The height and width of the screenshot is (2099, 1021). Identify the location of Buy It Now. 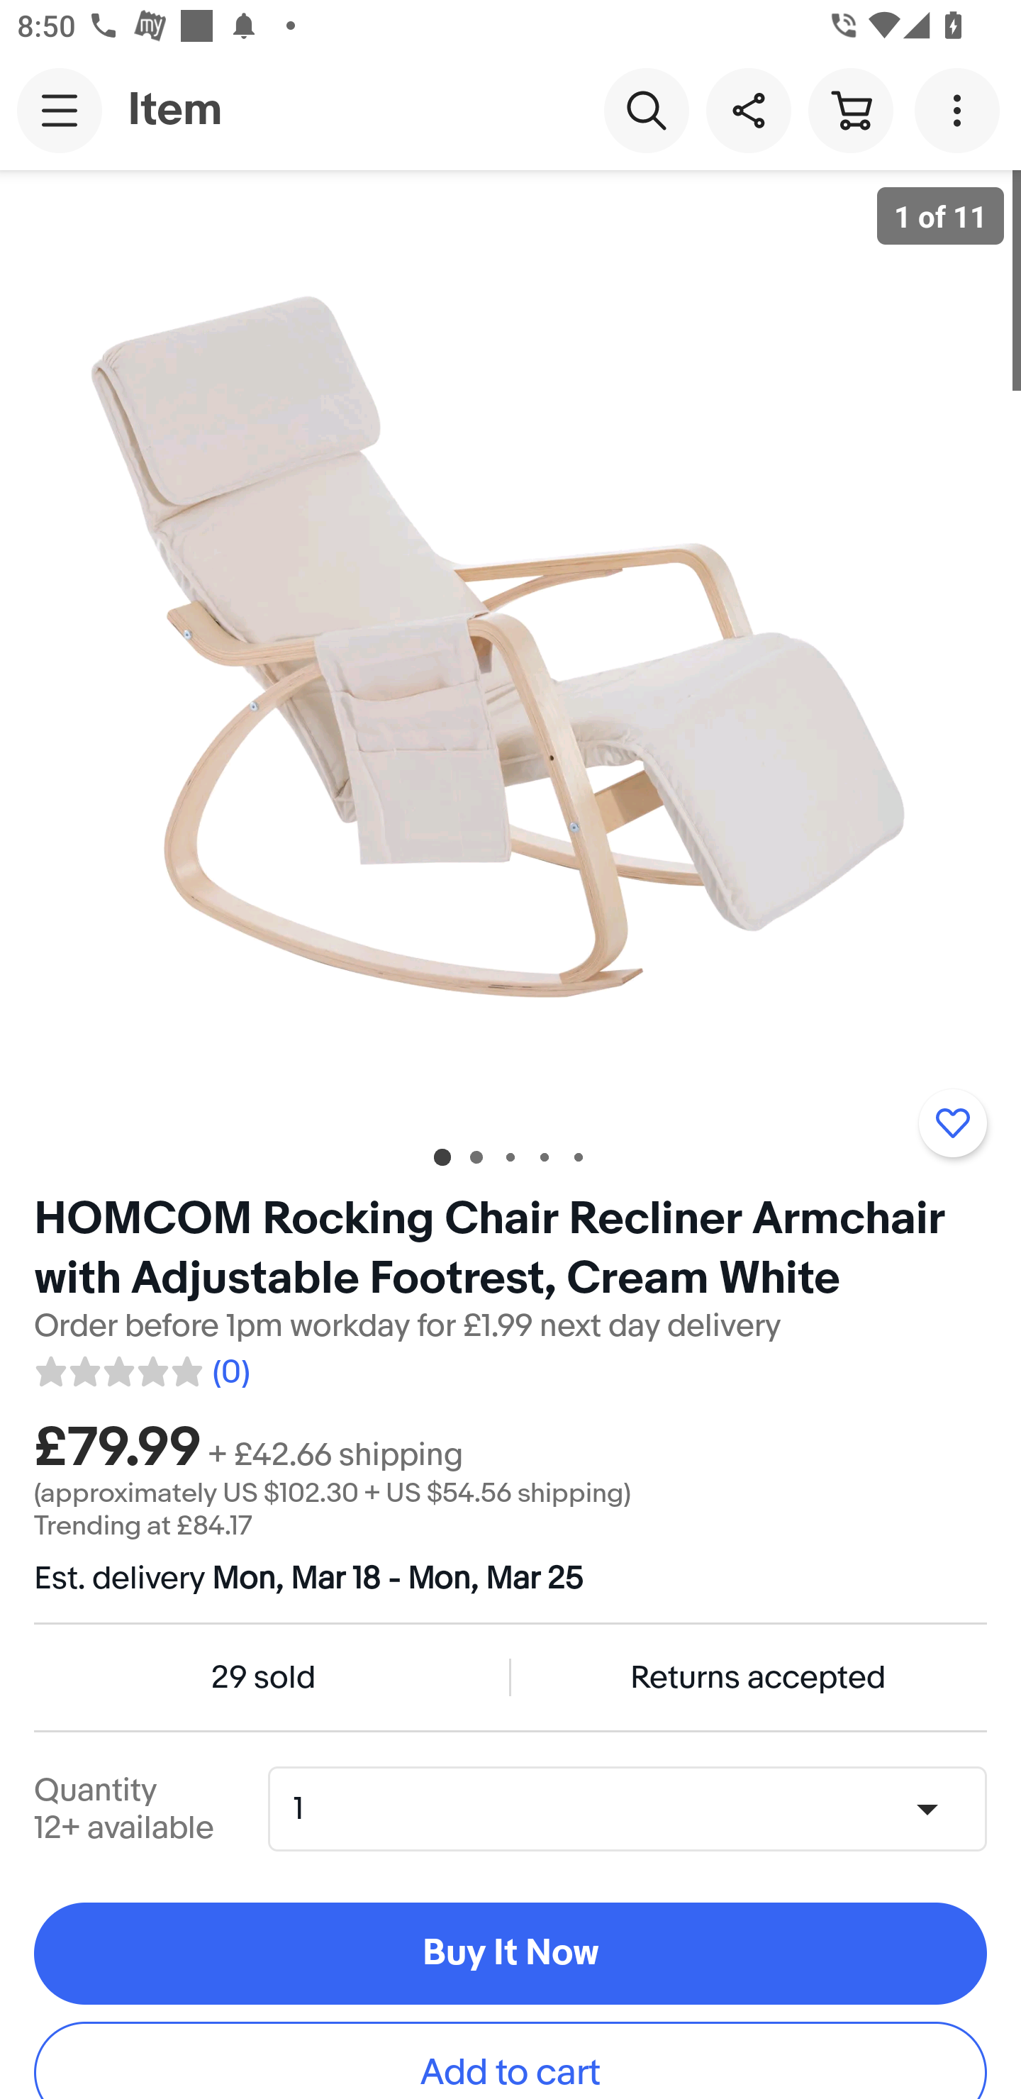
(510, 1953).